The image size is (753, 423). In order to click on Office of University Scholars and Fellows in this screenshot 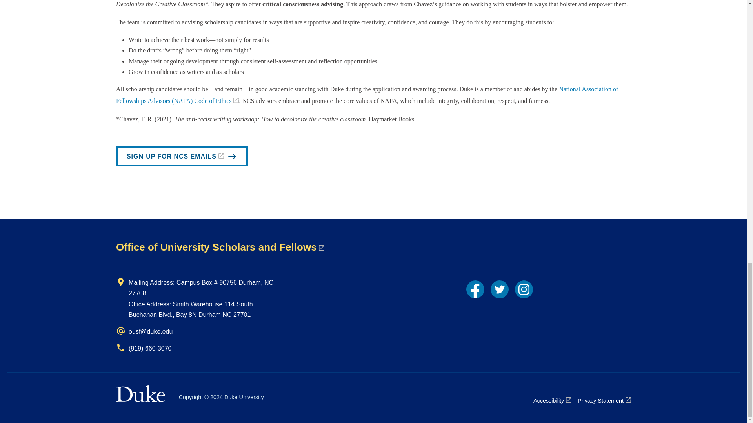, I will do `click(220, 247)`.